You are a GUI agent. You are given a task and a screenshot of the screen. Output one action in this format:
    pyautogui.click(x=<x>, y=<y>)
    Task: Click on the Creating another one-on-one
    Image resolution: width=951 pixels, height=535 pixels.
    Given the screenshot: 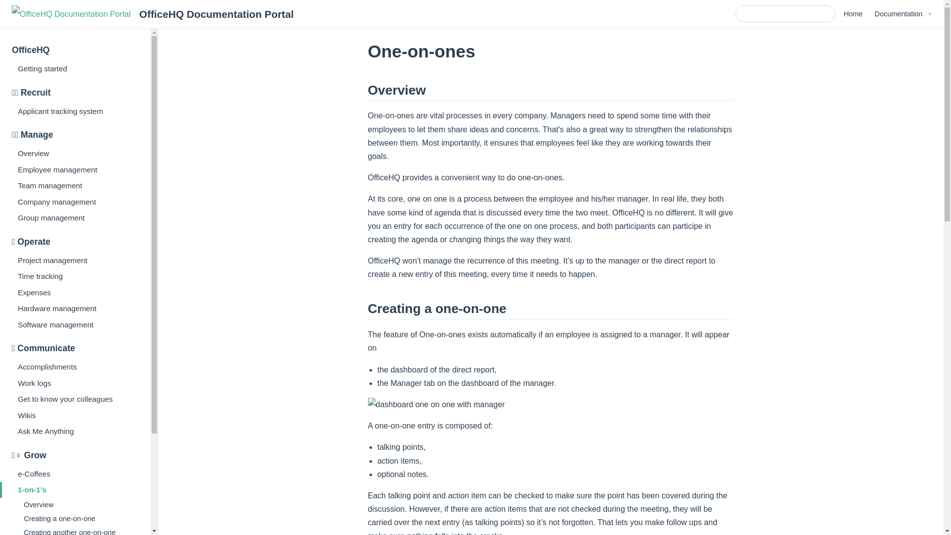 What is the action you would take?
    pyautogui.click(x=79, y=530)
    